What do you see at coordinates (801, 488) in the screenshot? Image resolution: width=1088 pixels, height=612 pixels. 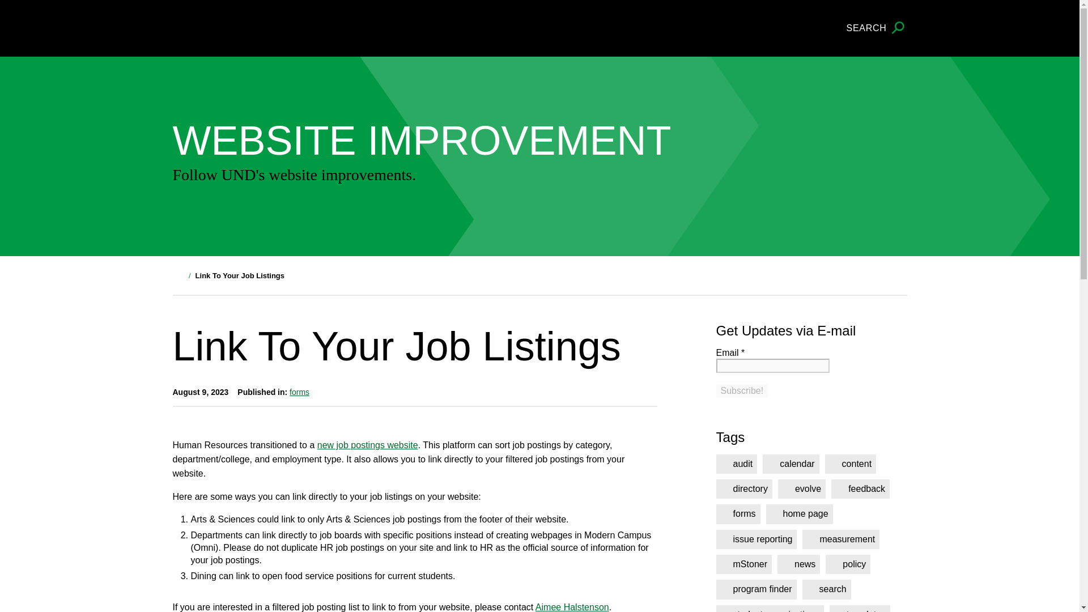 I see `evolve` at bounding box center [801, 488].